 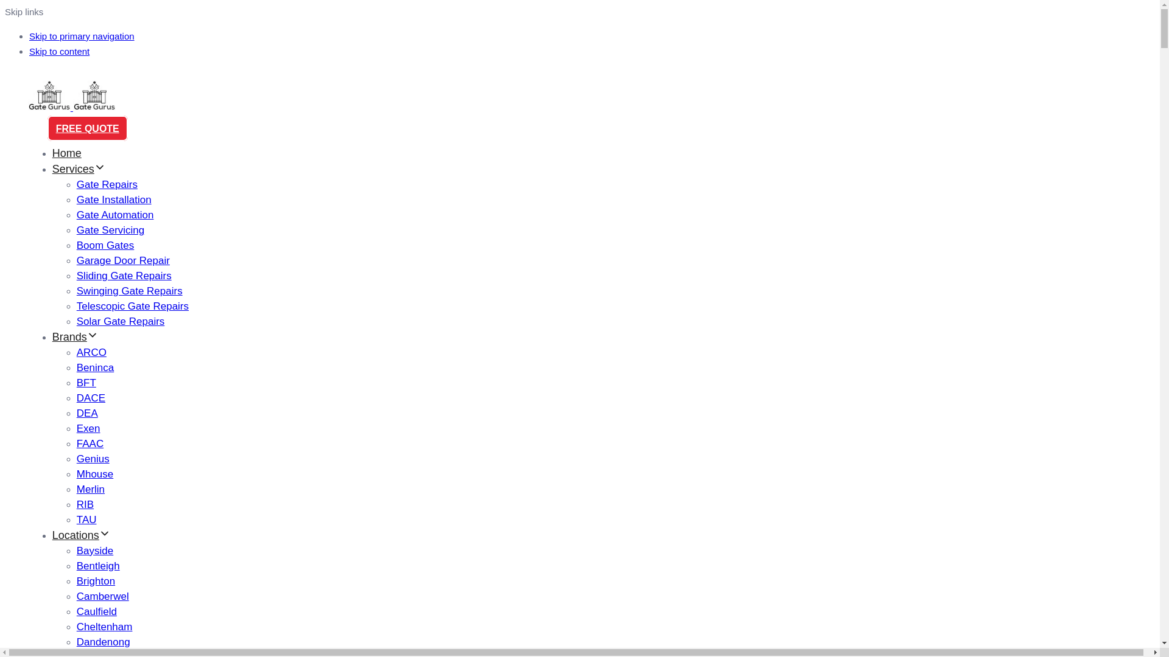 I want to click on TAU, so click(x=86, y=520).